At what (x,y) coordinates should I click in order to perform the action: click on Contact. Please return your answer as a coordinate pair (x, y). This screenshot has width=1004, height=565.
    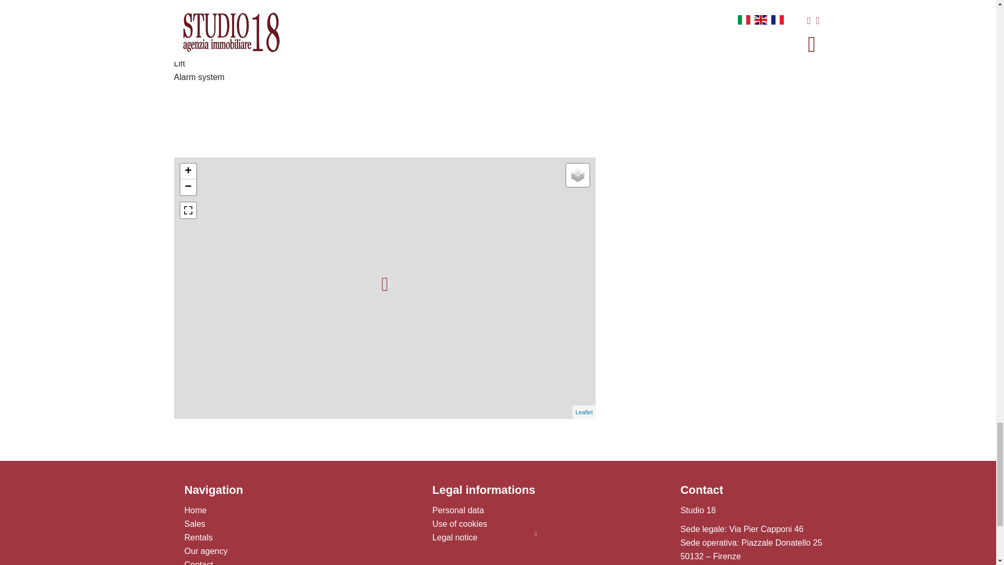
    Looking at the image, I should click on (198, 563).